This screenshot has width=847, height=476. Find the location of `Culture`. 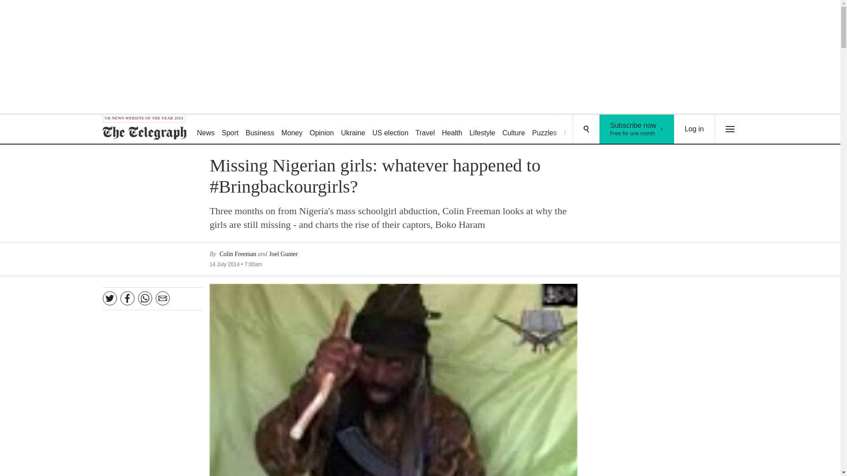

Culture is located at coordinates (513, 130).